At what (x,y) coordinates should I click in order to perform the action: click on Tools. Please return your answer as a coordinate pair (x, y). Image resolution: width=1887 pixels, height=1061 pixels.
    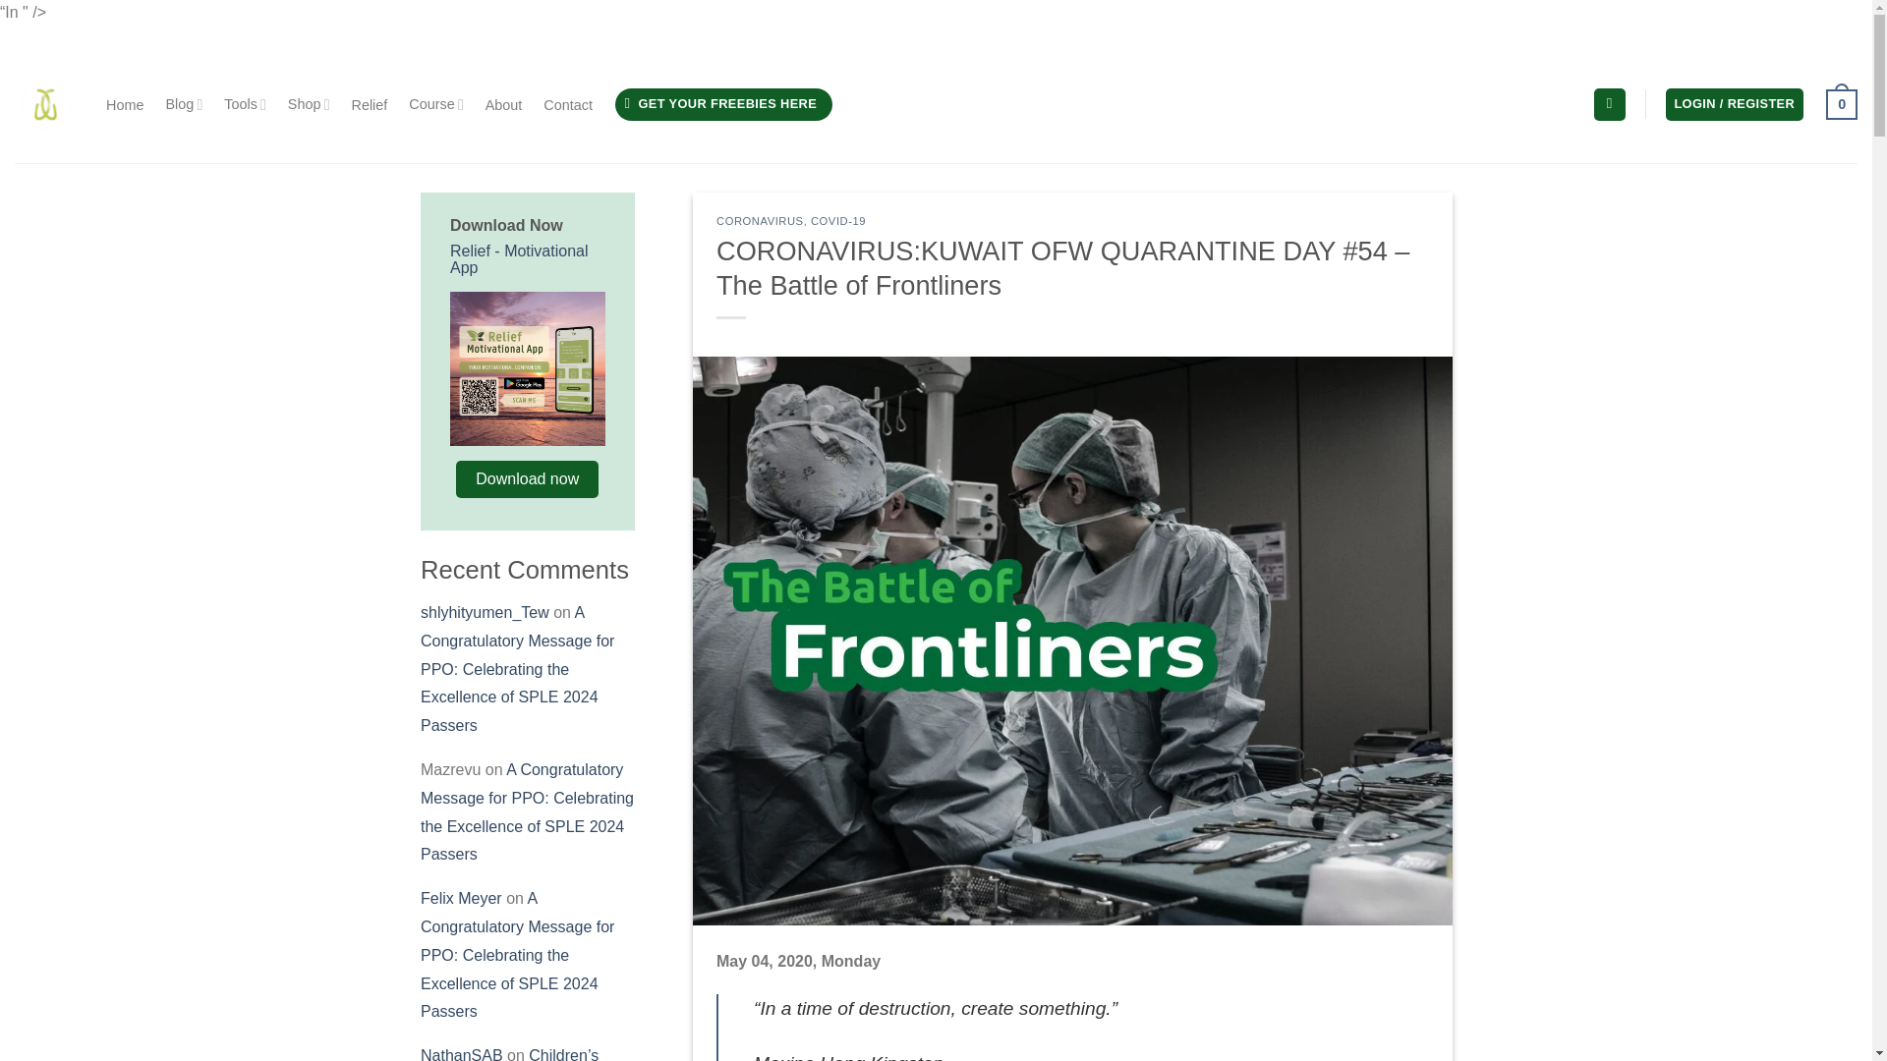
    Looking at the image, I should click on (245, 104).